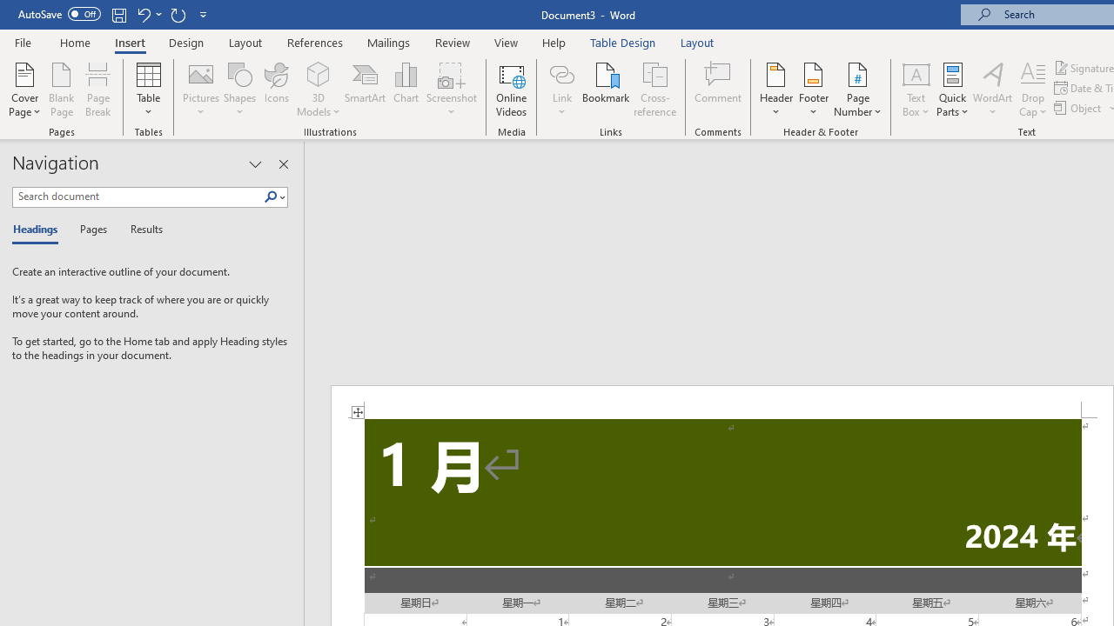  I want to click on Help, so click(554, 42).